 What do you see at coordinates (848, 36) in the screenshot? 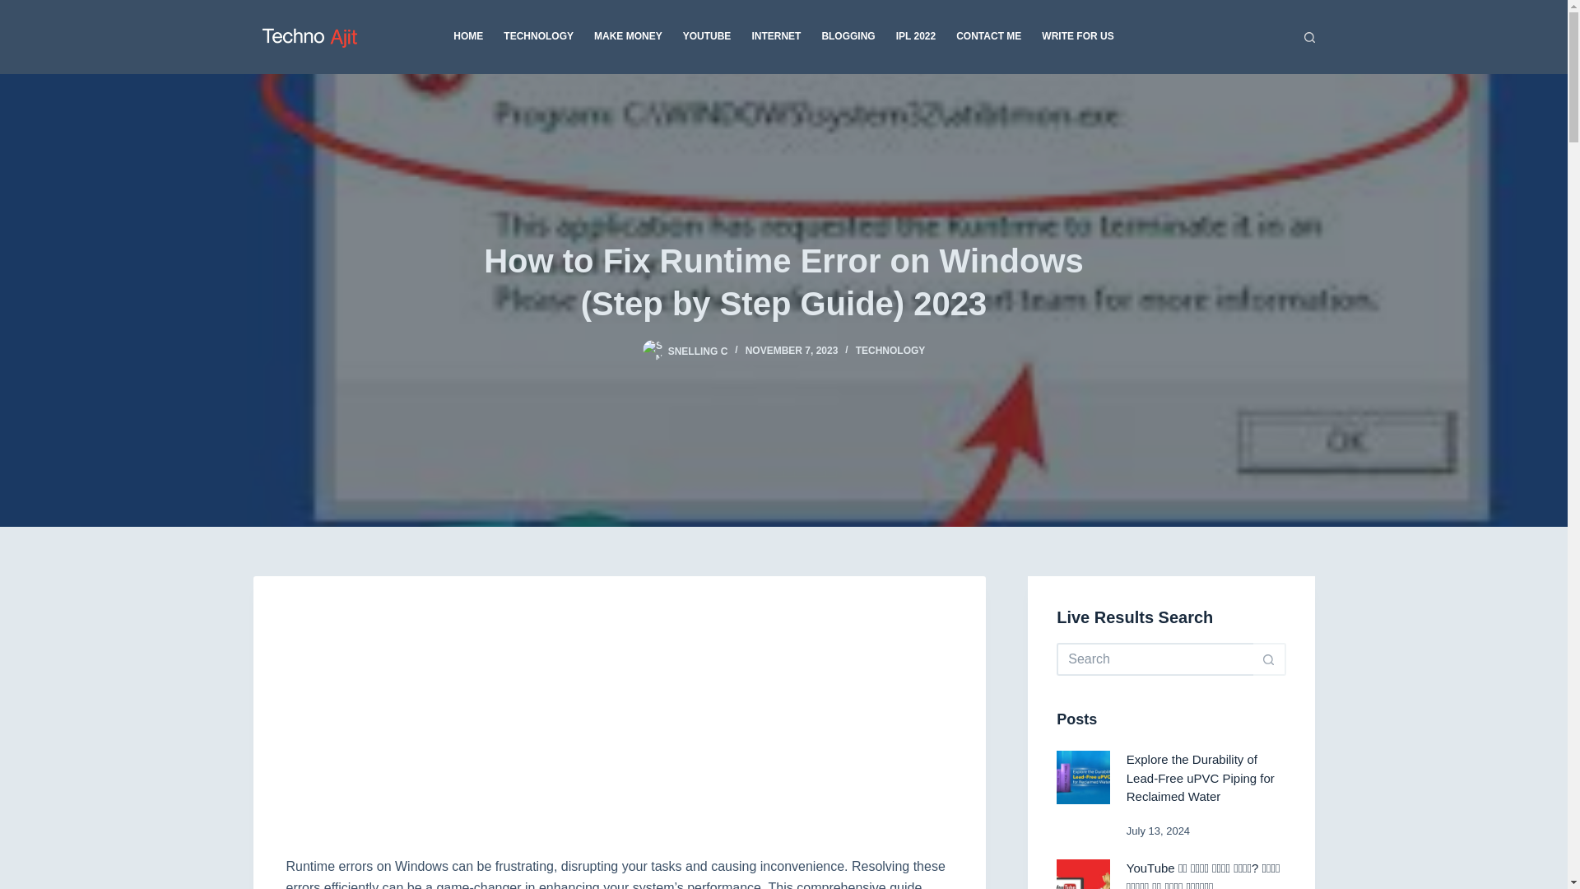
I see `BLOGGING` at bounding box center [848, 36].